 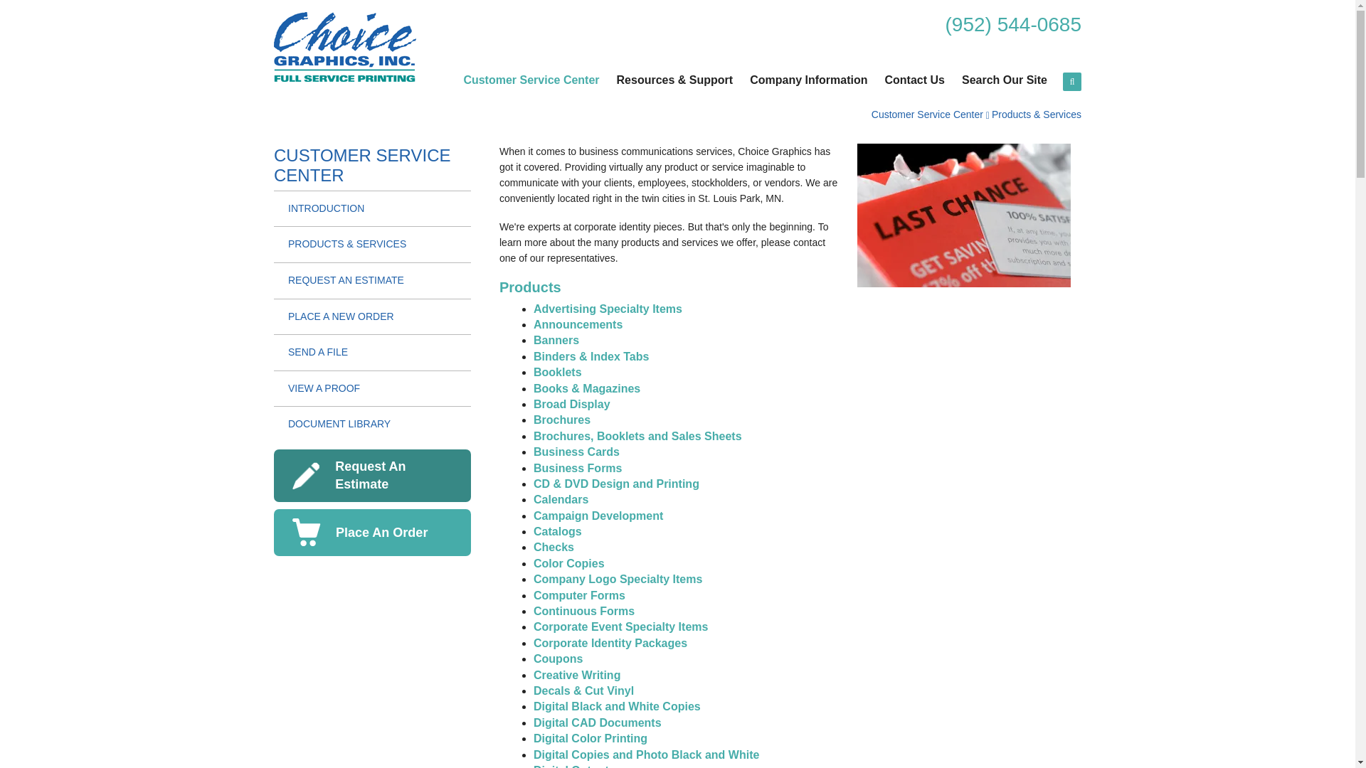 I want to click on logo, so click(x=345, y=47).